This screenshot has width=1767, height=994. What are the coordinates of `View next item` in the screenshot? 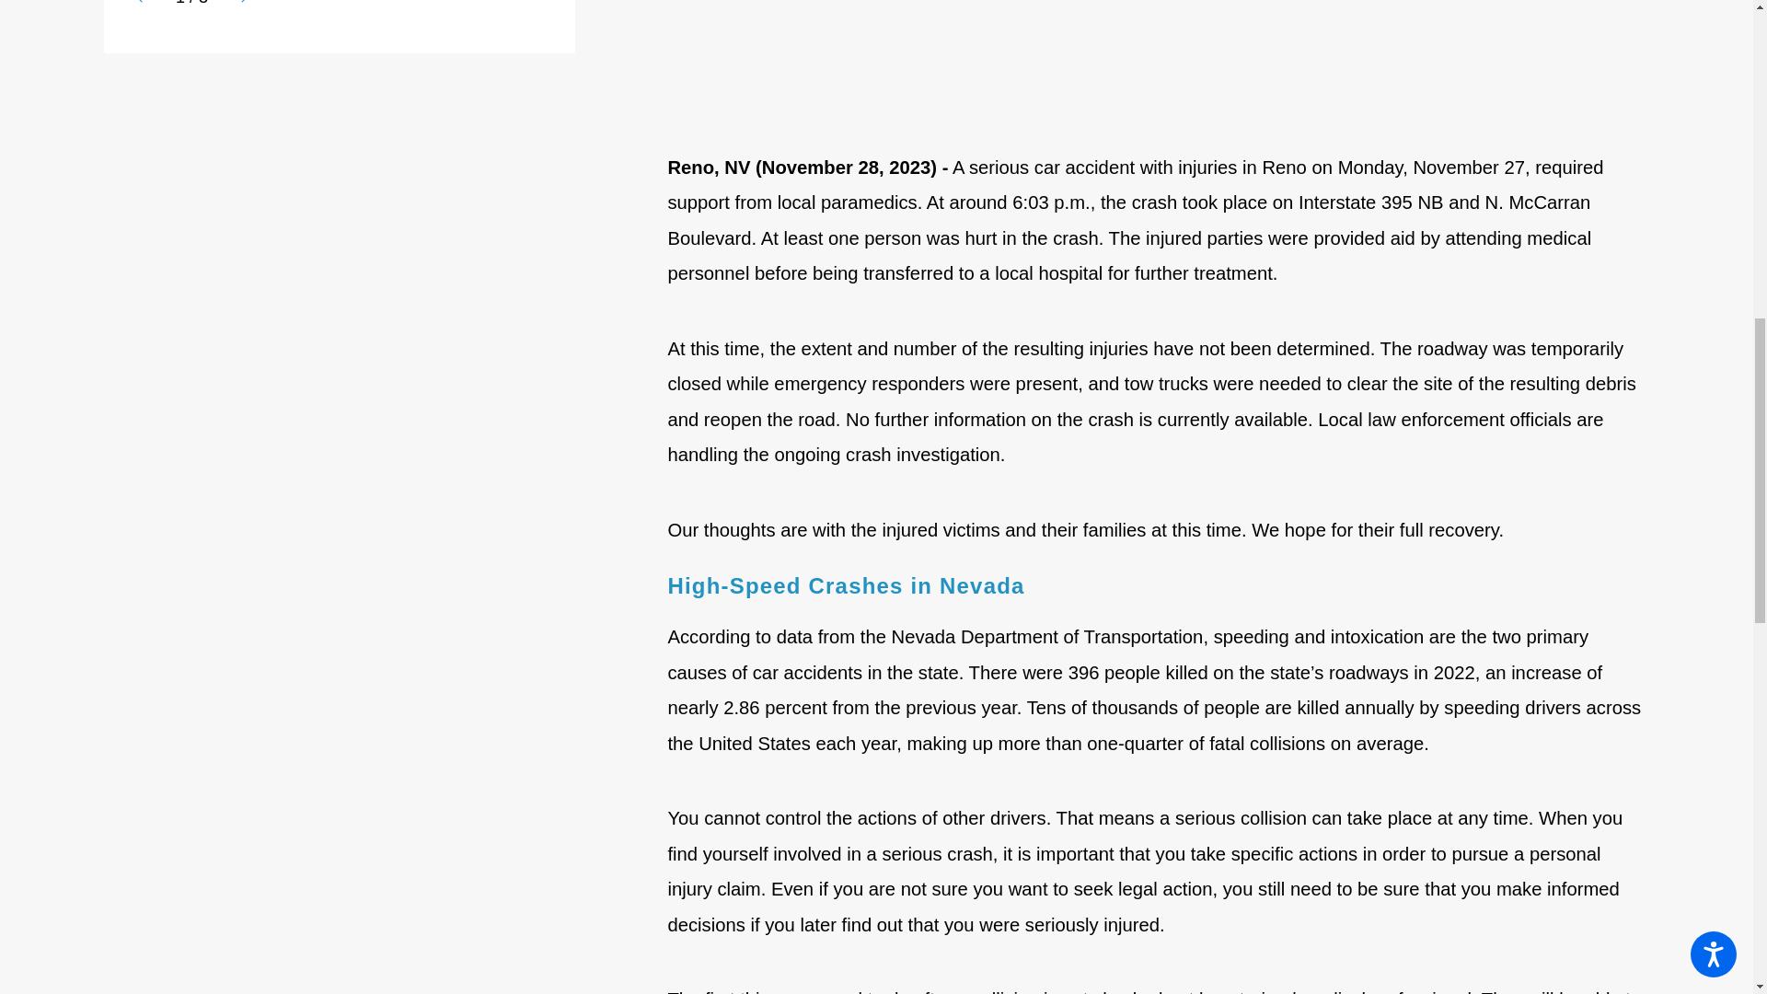 It's located at (236, 4).